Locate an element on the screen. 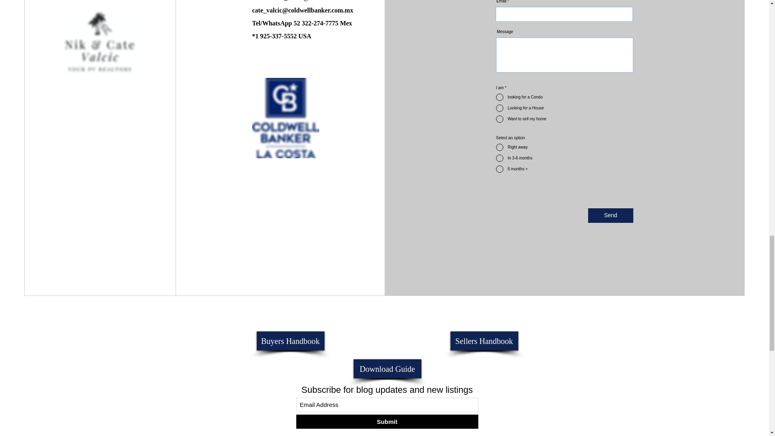 The image size is (775, 436). Download Guide is located at coordinates (387, 369).